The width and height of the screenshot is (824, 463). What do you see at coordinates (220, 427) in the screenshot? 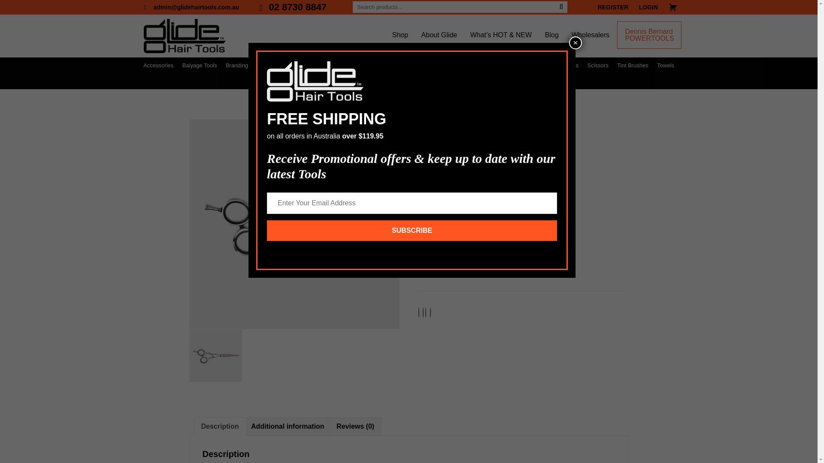
I see `Description` at bounding box center [220, 427].